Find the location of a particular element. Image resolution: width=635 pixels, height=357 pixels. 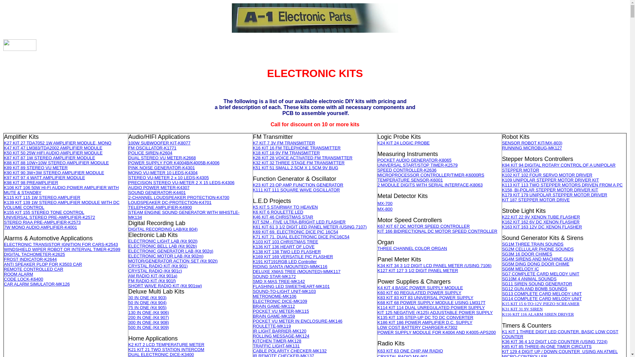

K23 KIT 23 OP AMP FUNCTION GENERATOR is located at coordinates (298, 185).